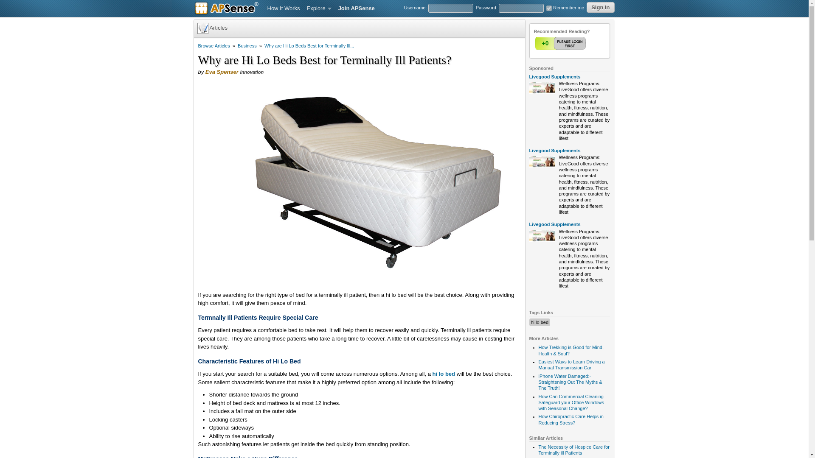  What do you see at coordinates (539, 322) in the screenshot?
I see `hi lo bed` at bounding box center [539, 322].